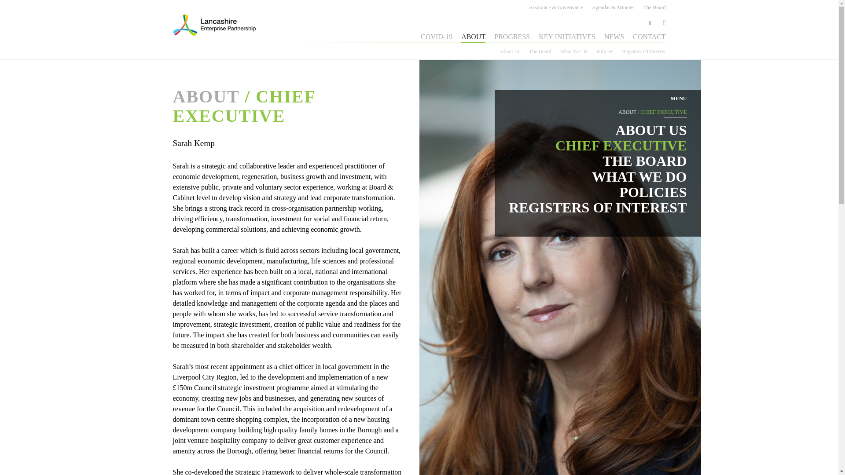  What do you see at coordinates (567, 37) in the screenshot?
I see `KEY INITIATIVES` at bounding box center [567, 37].